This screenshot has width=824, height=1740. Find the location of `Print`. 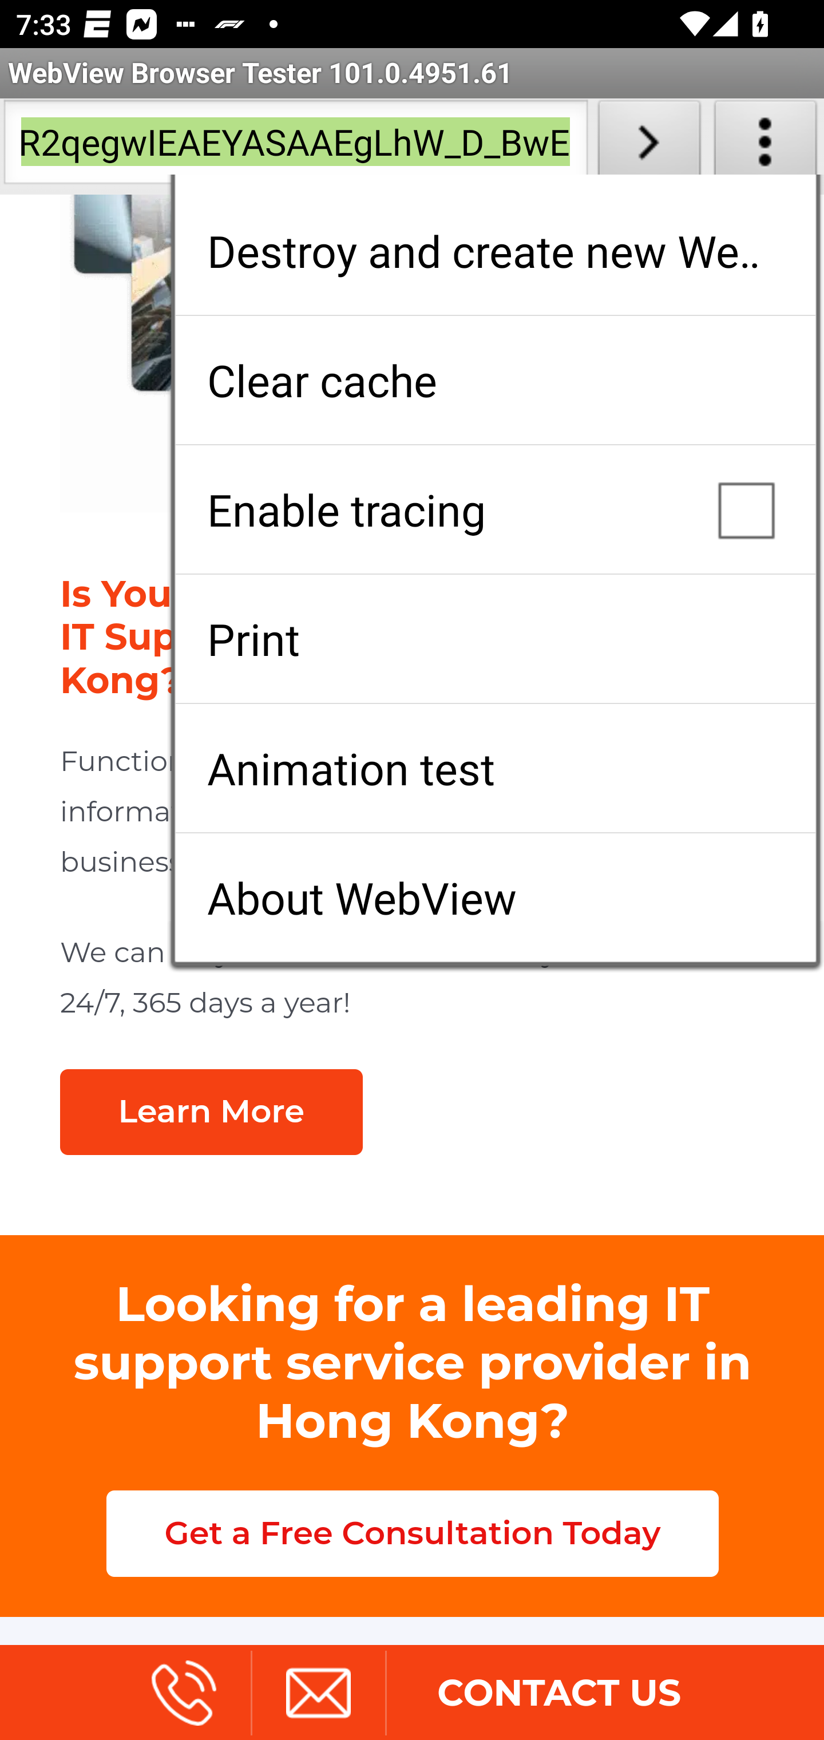

Print is located at coordinates (495, 639).